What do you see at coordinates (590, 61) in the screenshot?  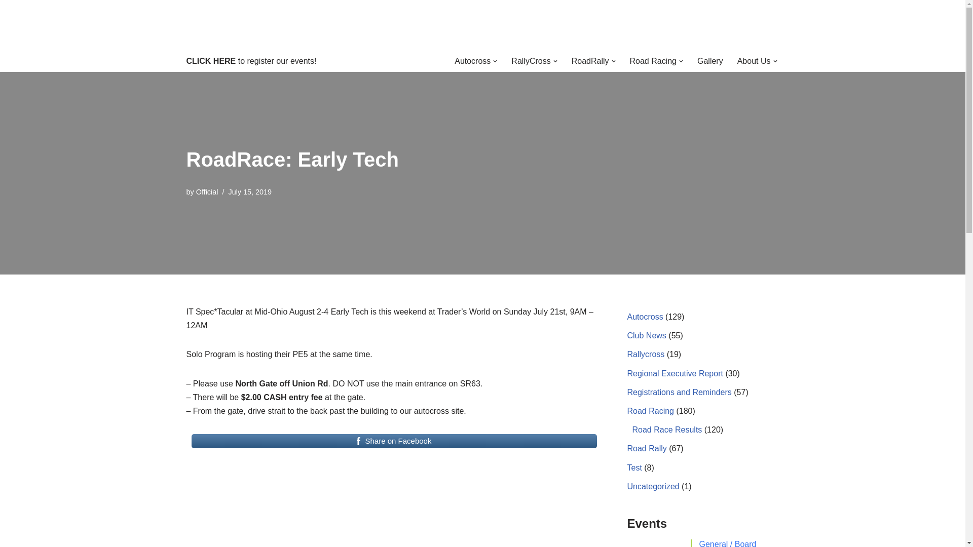 I see `RoadRally` at bounding box center [590, 61].